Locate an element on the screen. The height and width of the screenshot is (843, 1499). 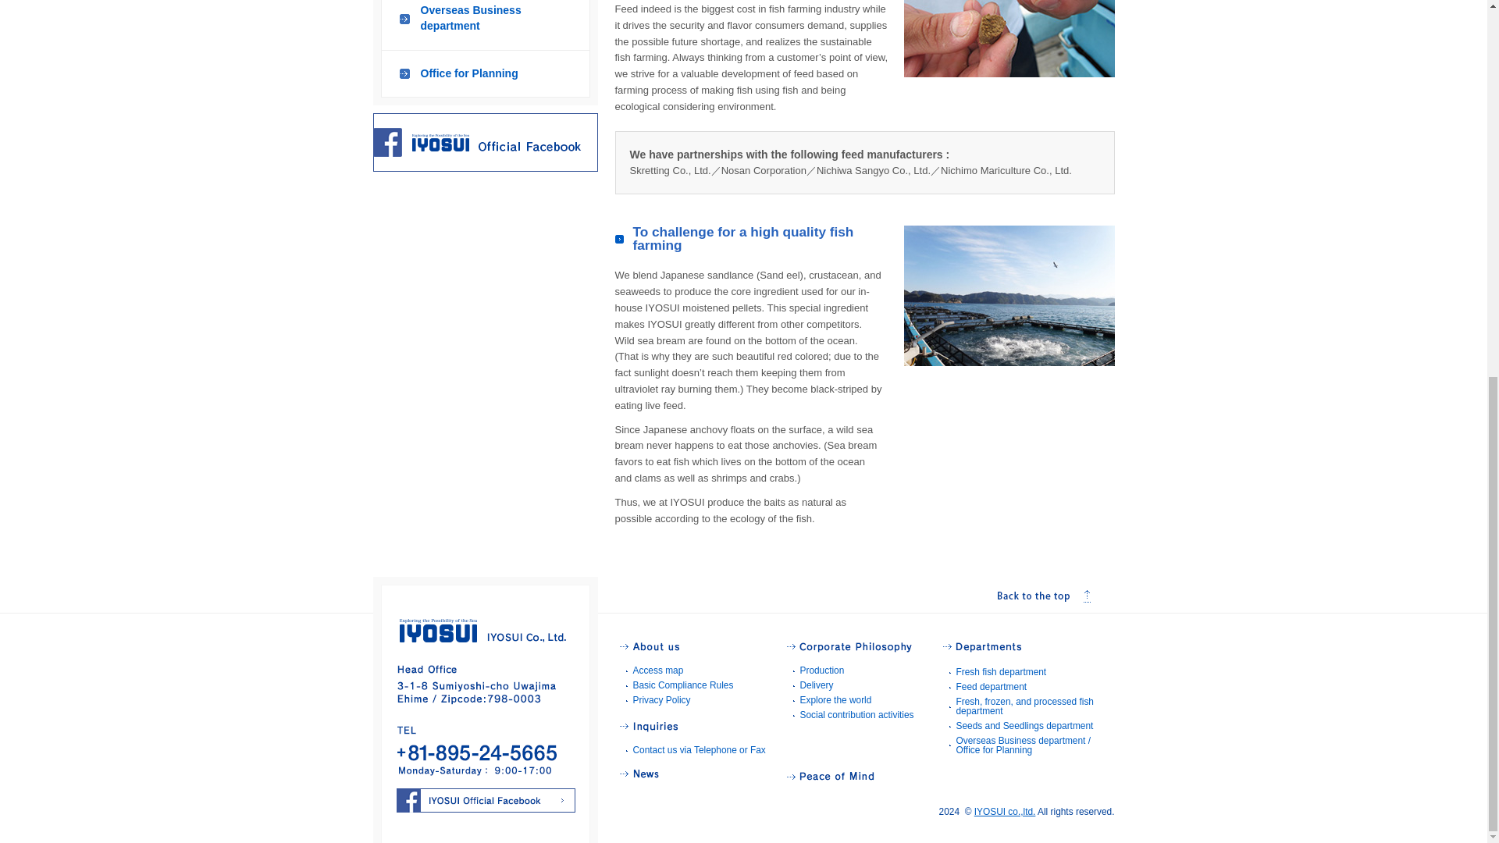
Feed department is located at coordinates (992, 686).